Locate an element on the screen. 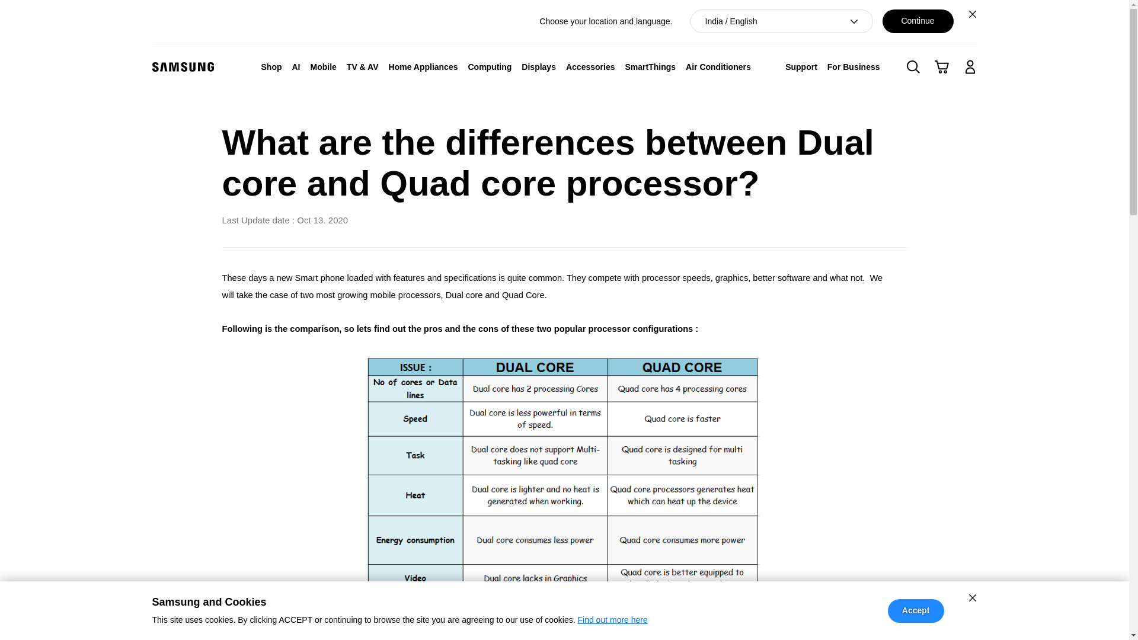 The width and height of the screenshot is (1138, 640). Continue is located at coordinates (918, 21).